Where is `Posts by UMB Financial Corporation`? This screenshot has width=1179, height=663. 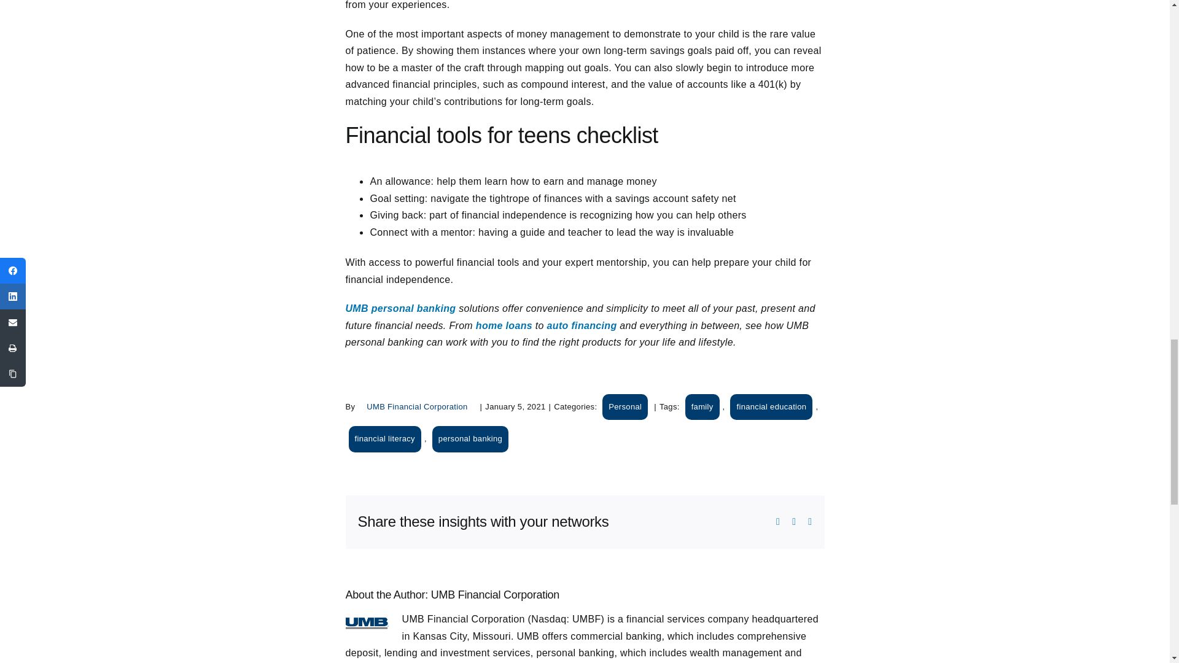
Posts by UMB Financial Corporation is located at coordinates (417, 406).